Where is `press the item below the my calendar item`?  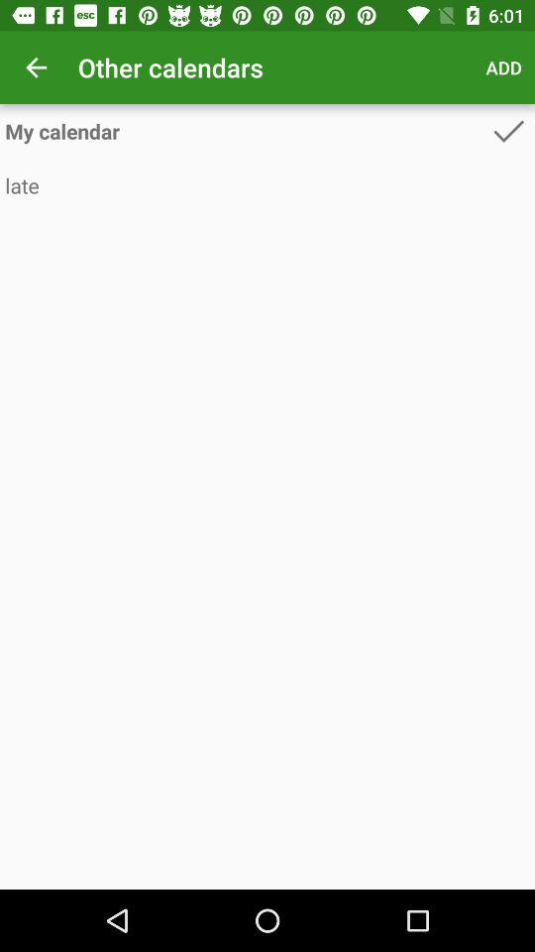 press the item below the my calendar item is located at coordinates (267, 184).